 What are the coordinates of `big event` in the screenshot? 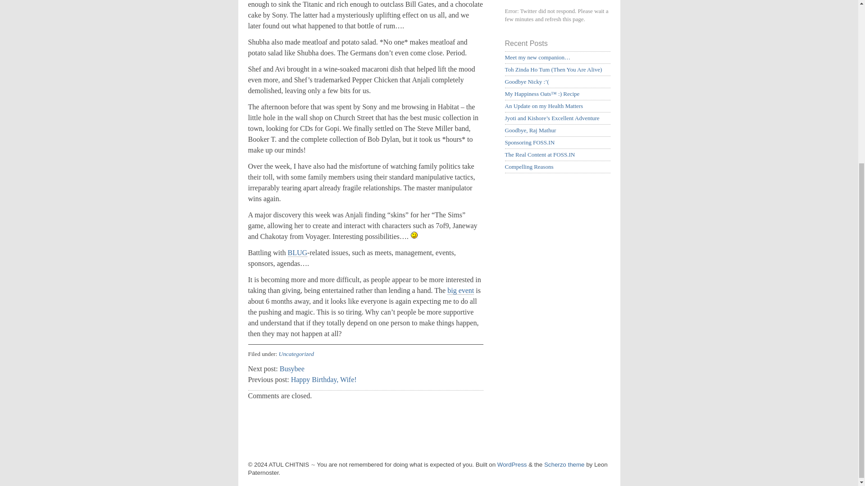 It's located at (460, 291).